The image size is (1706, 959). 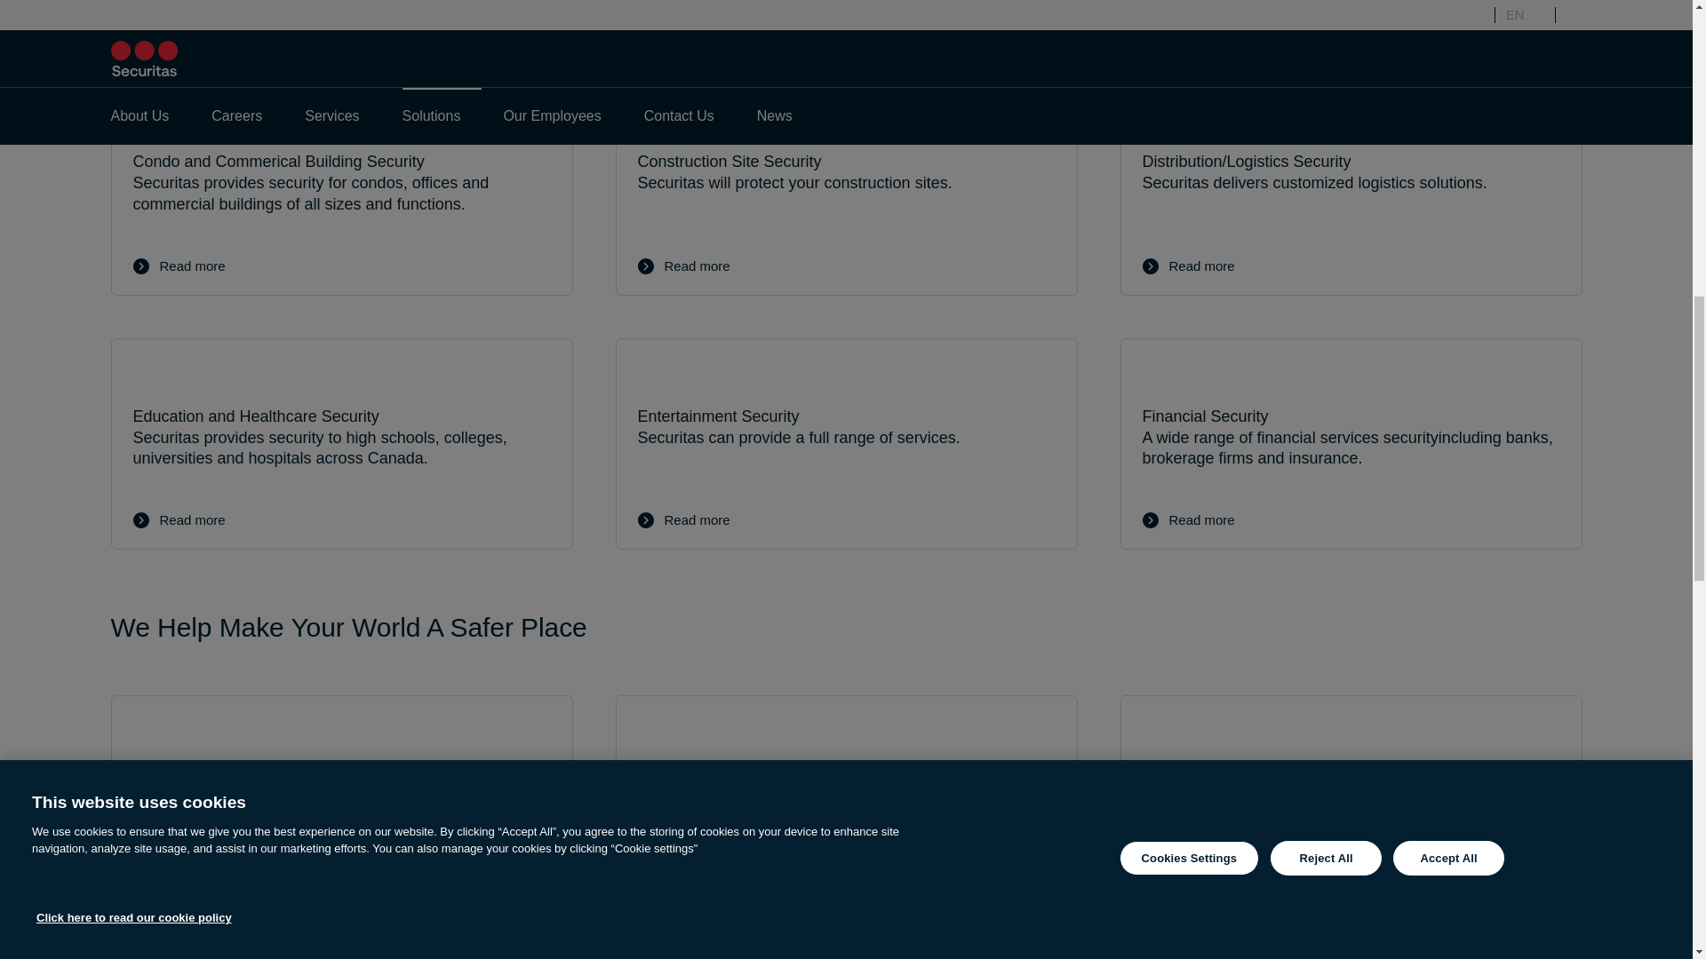 What do you see at coordinates (341, 444) in the screenshot?
I see `Education and Healthcare Security` at bounding box center [341, 444].